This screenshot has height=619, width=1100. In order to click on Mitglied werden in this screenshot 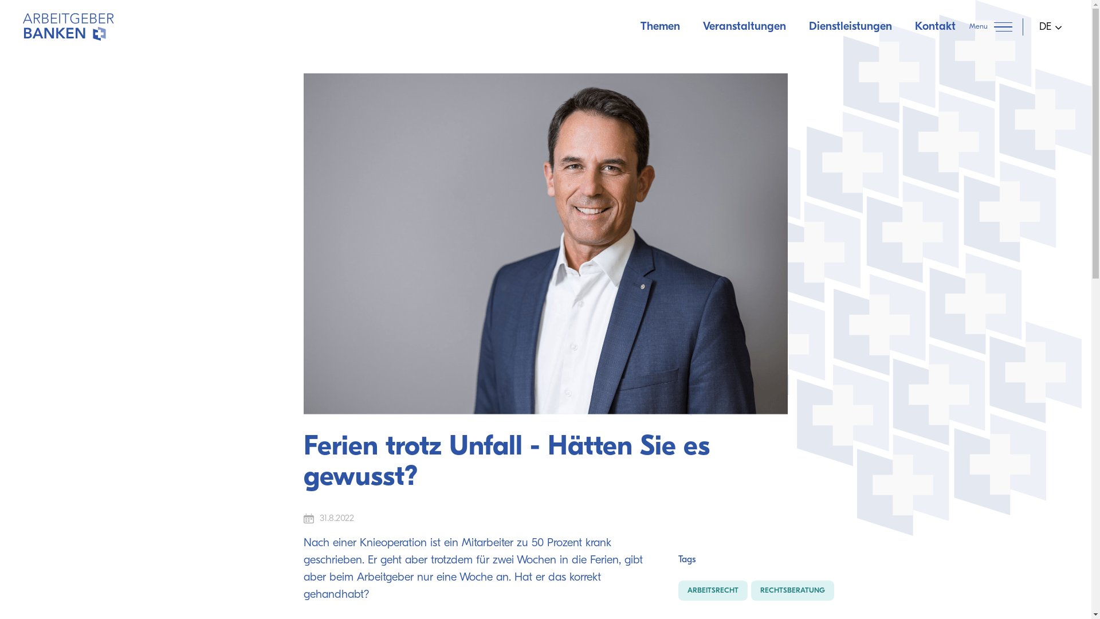, I will do `click(717, 488)`.